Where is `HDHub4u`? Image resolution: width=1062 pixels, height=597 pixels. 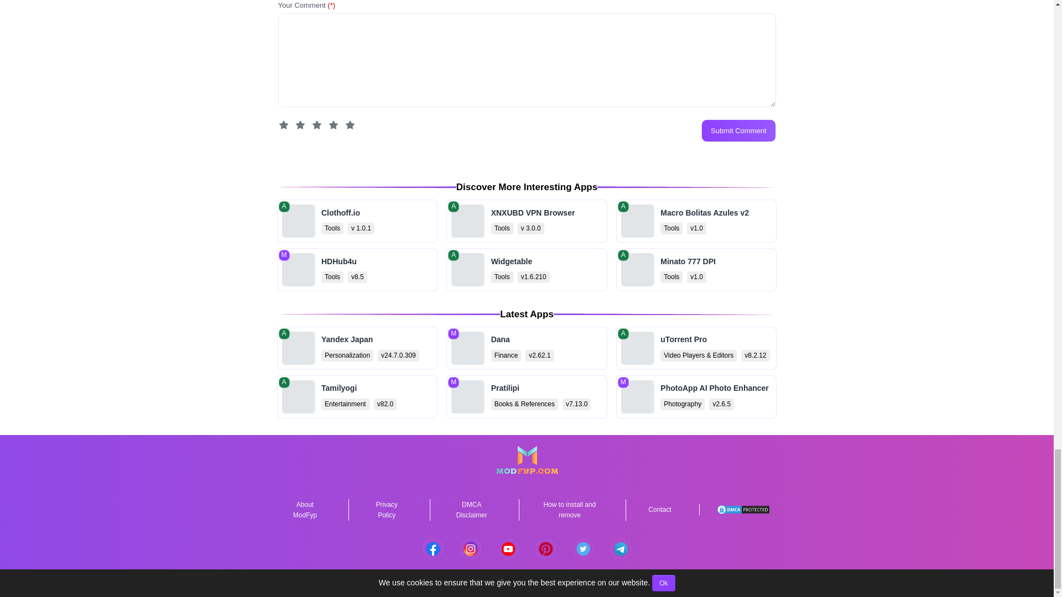 HDHub4u is located at coordinates (357, 270).